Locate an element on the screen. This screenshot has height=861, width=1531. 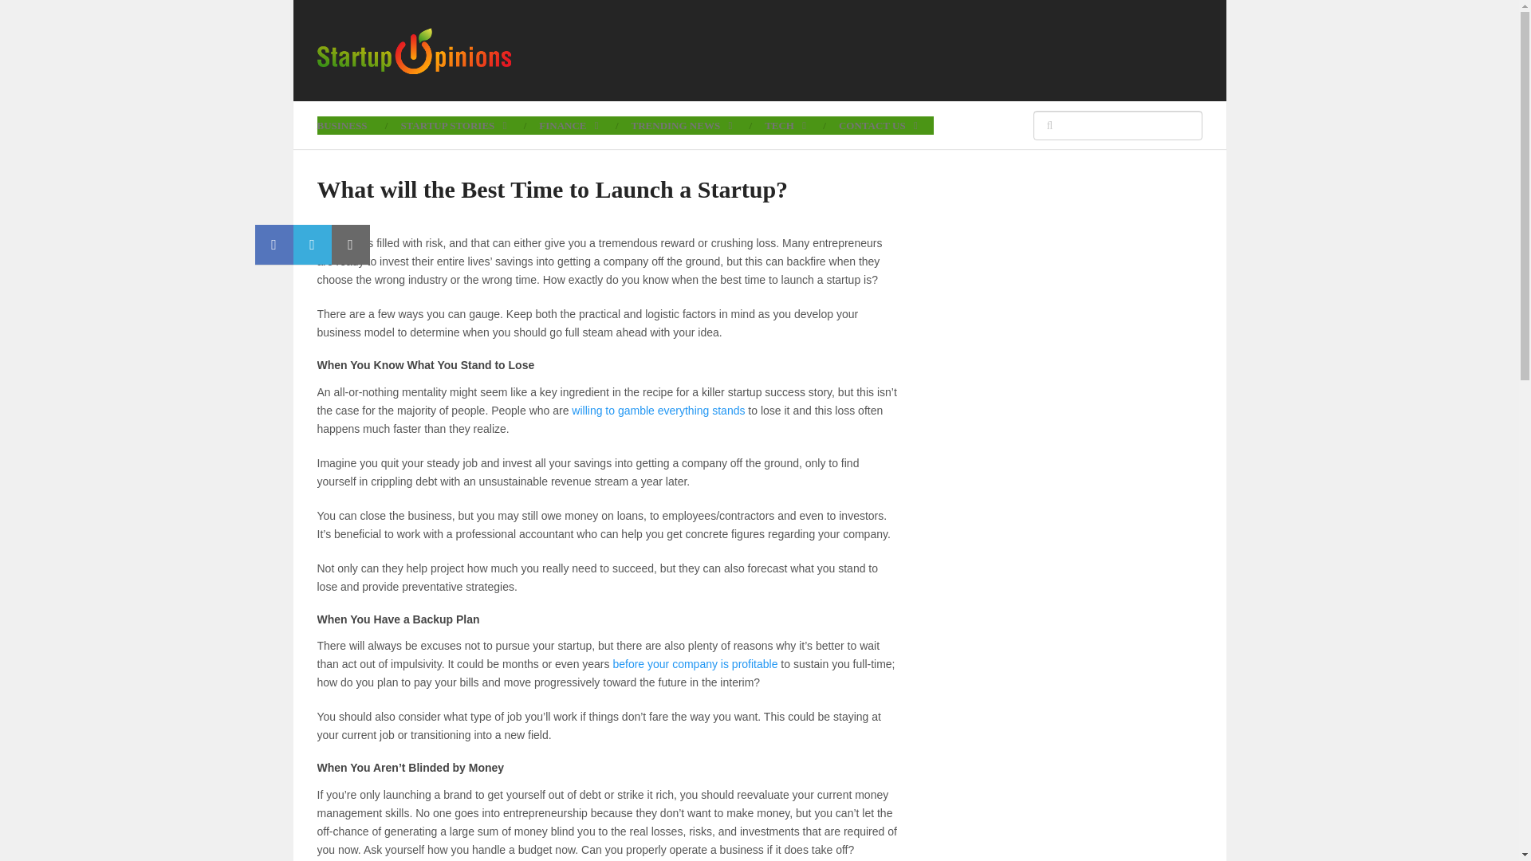
STARTUP STORIES is located at coordinates (453, 124).